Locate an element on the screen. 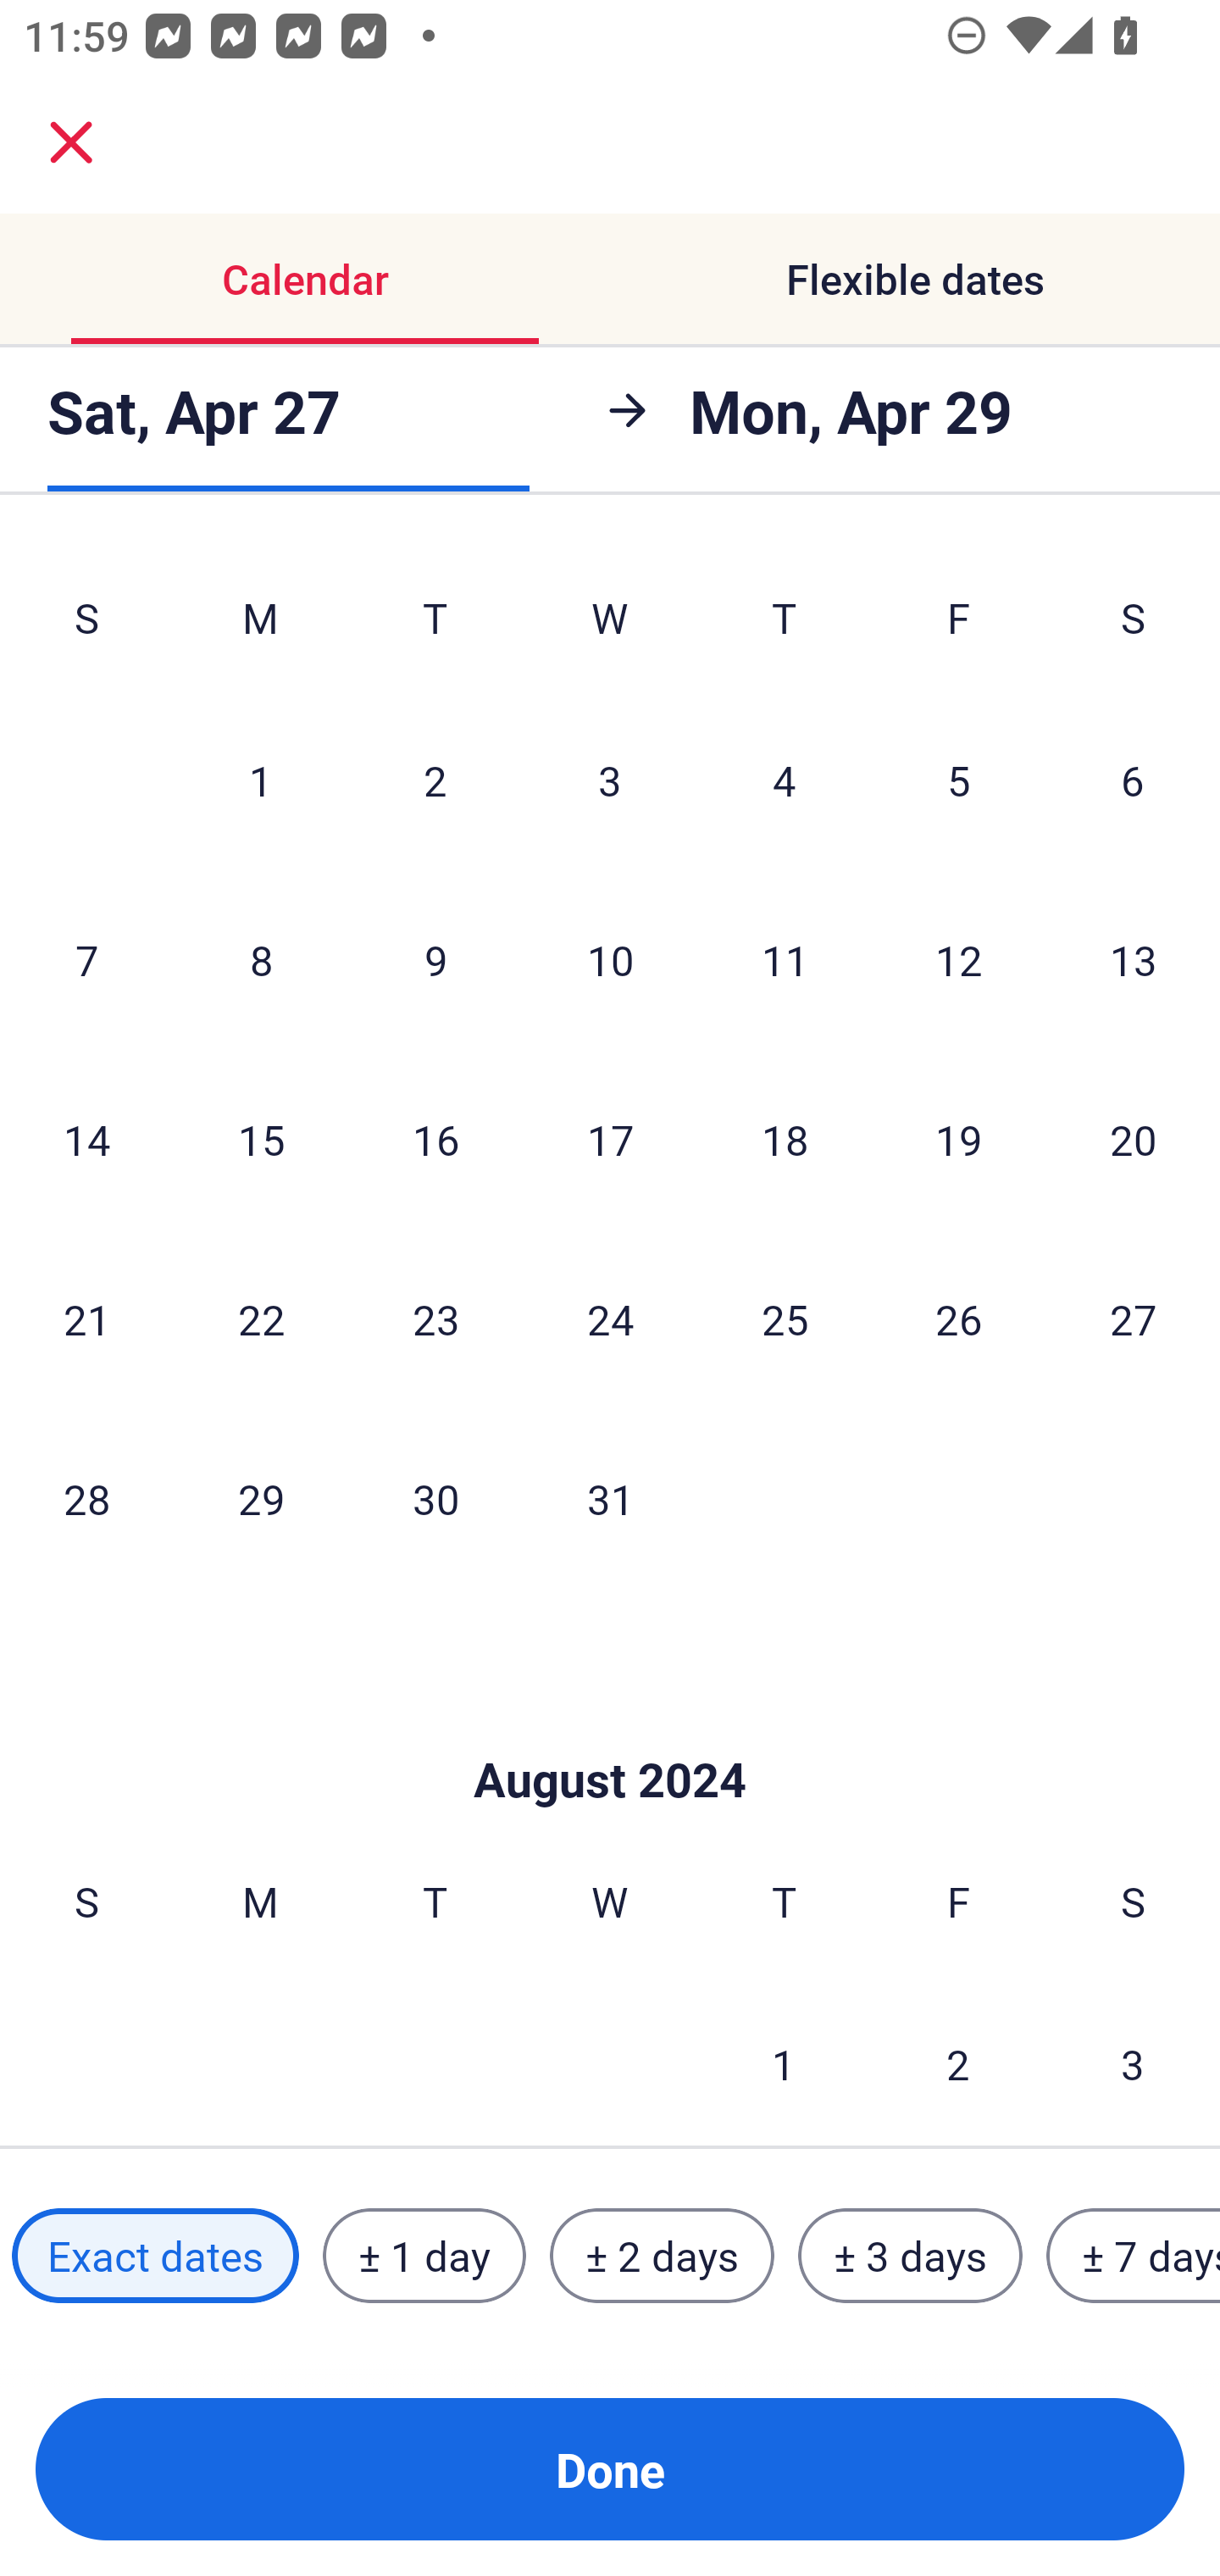 The image size is (1220, 2576). 16 Tuesday, July 16, 2024 is located at coordinates (435, 1140).